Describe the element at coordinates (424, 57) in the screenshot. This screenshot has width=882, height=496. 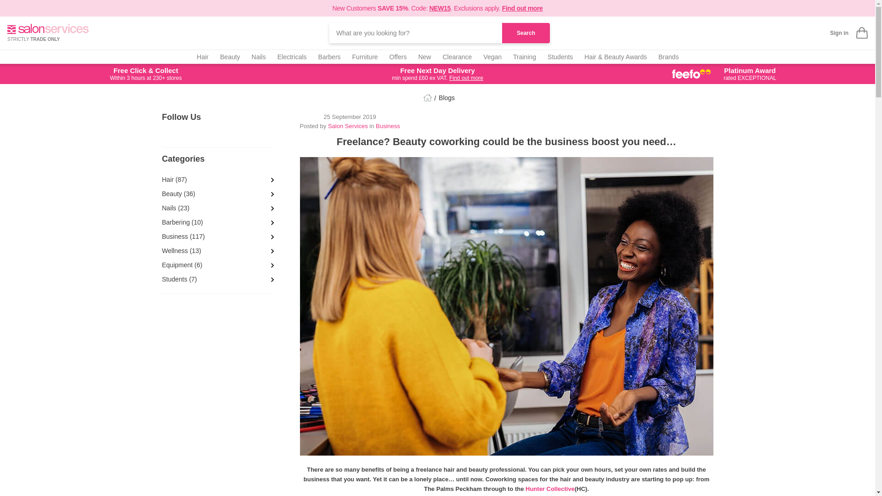
I see `New` at that location.